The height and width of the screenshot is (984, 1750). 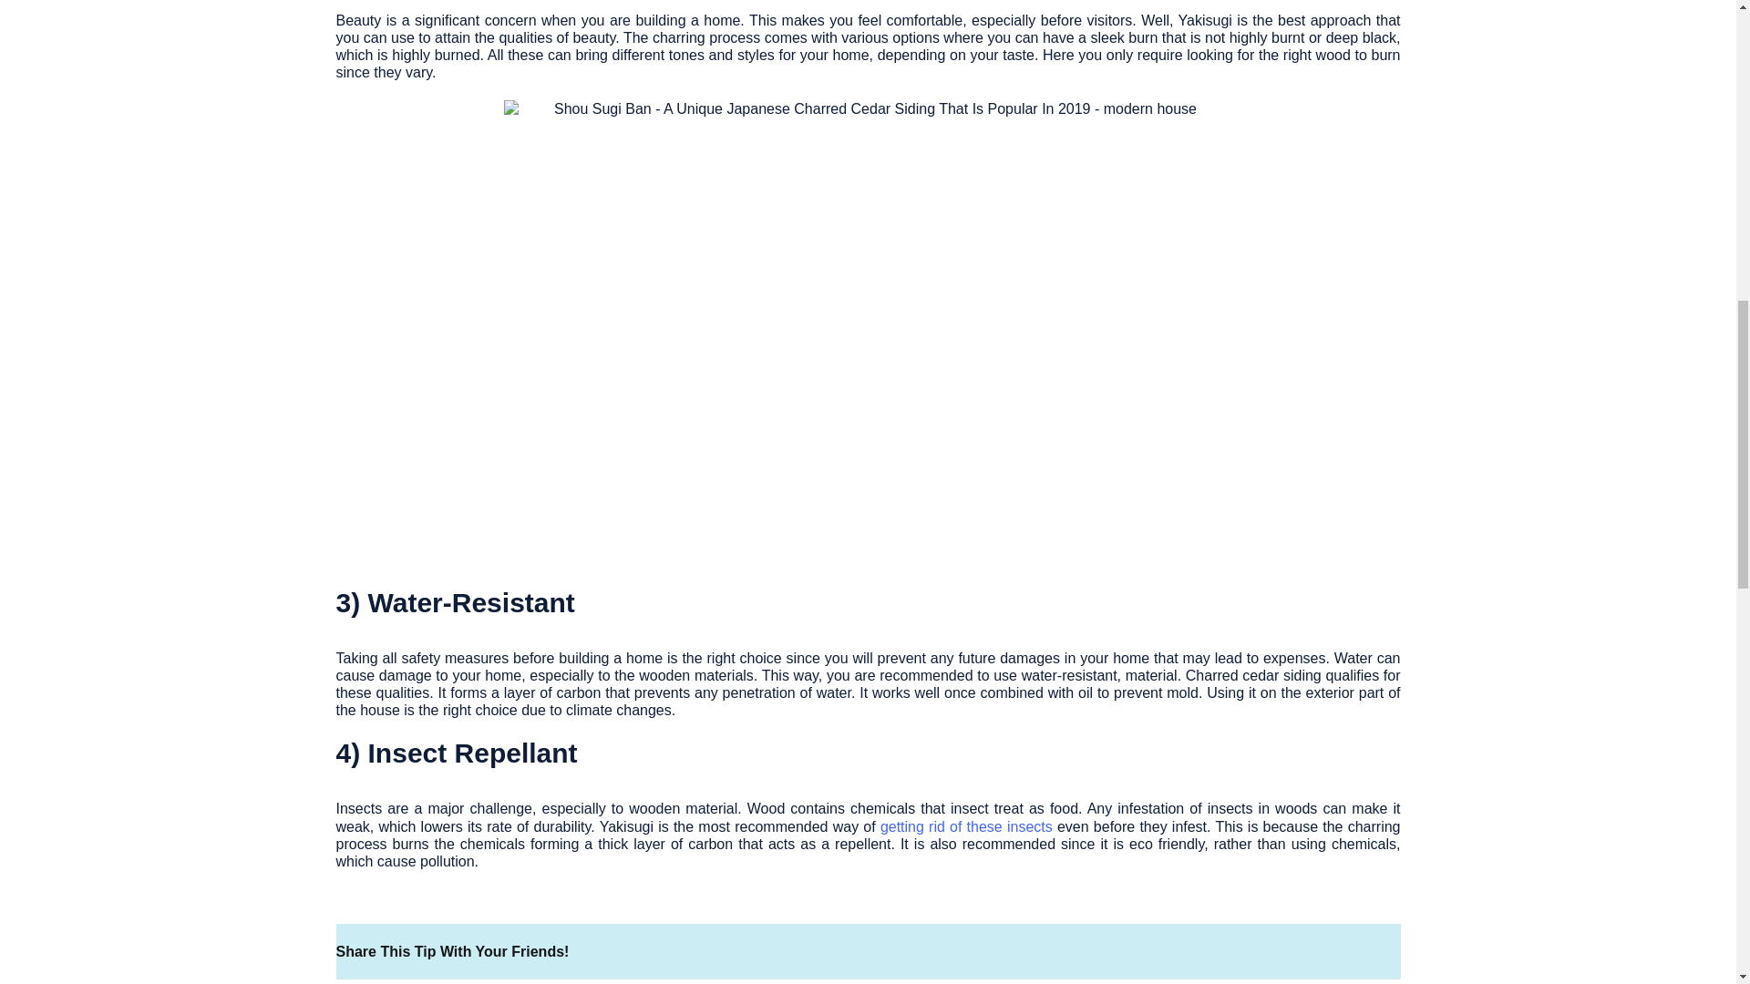 What do you see at coordinates (966, 825) in the screenshot?
I see `getting rid of these insects` at bounding box center [966, 825].